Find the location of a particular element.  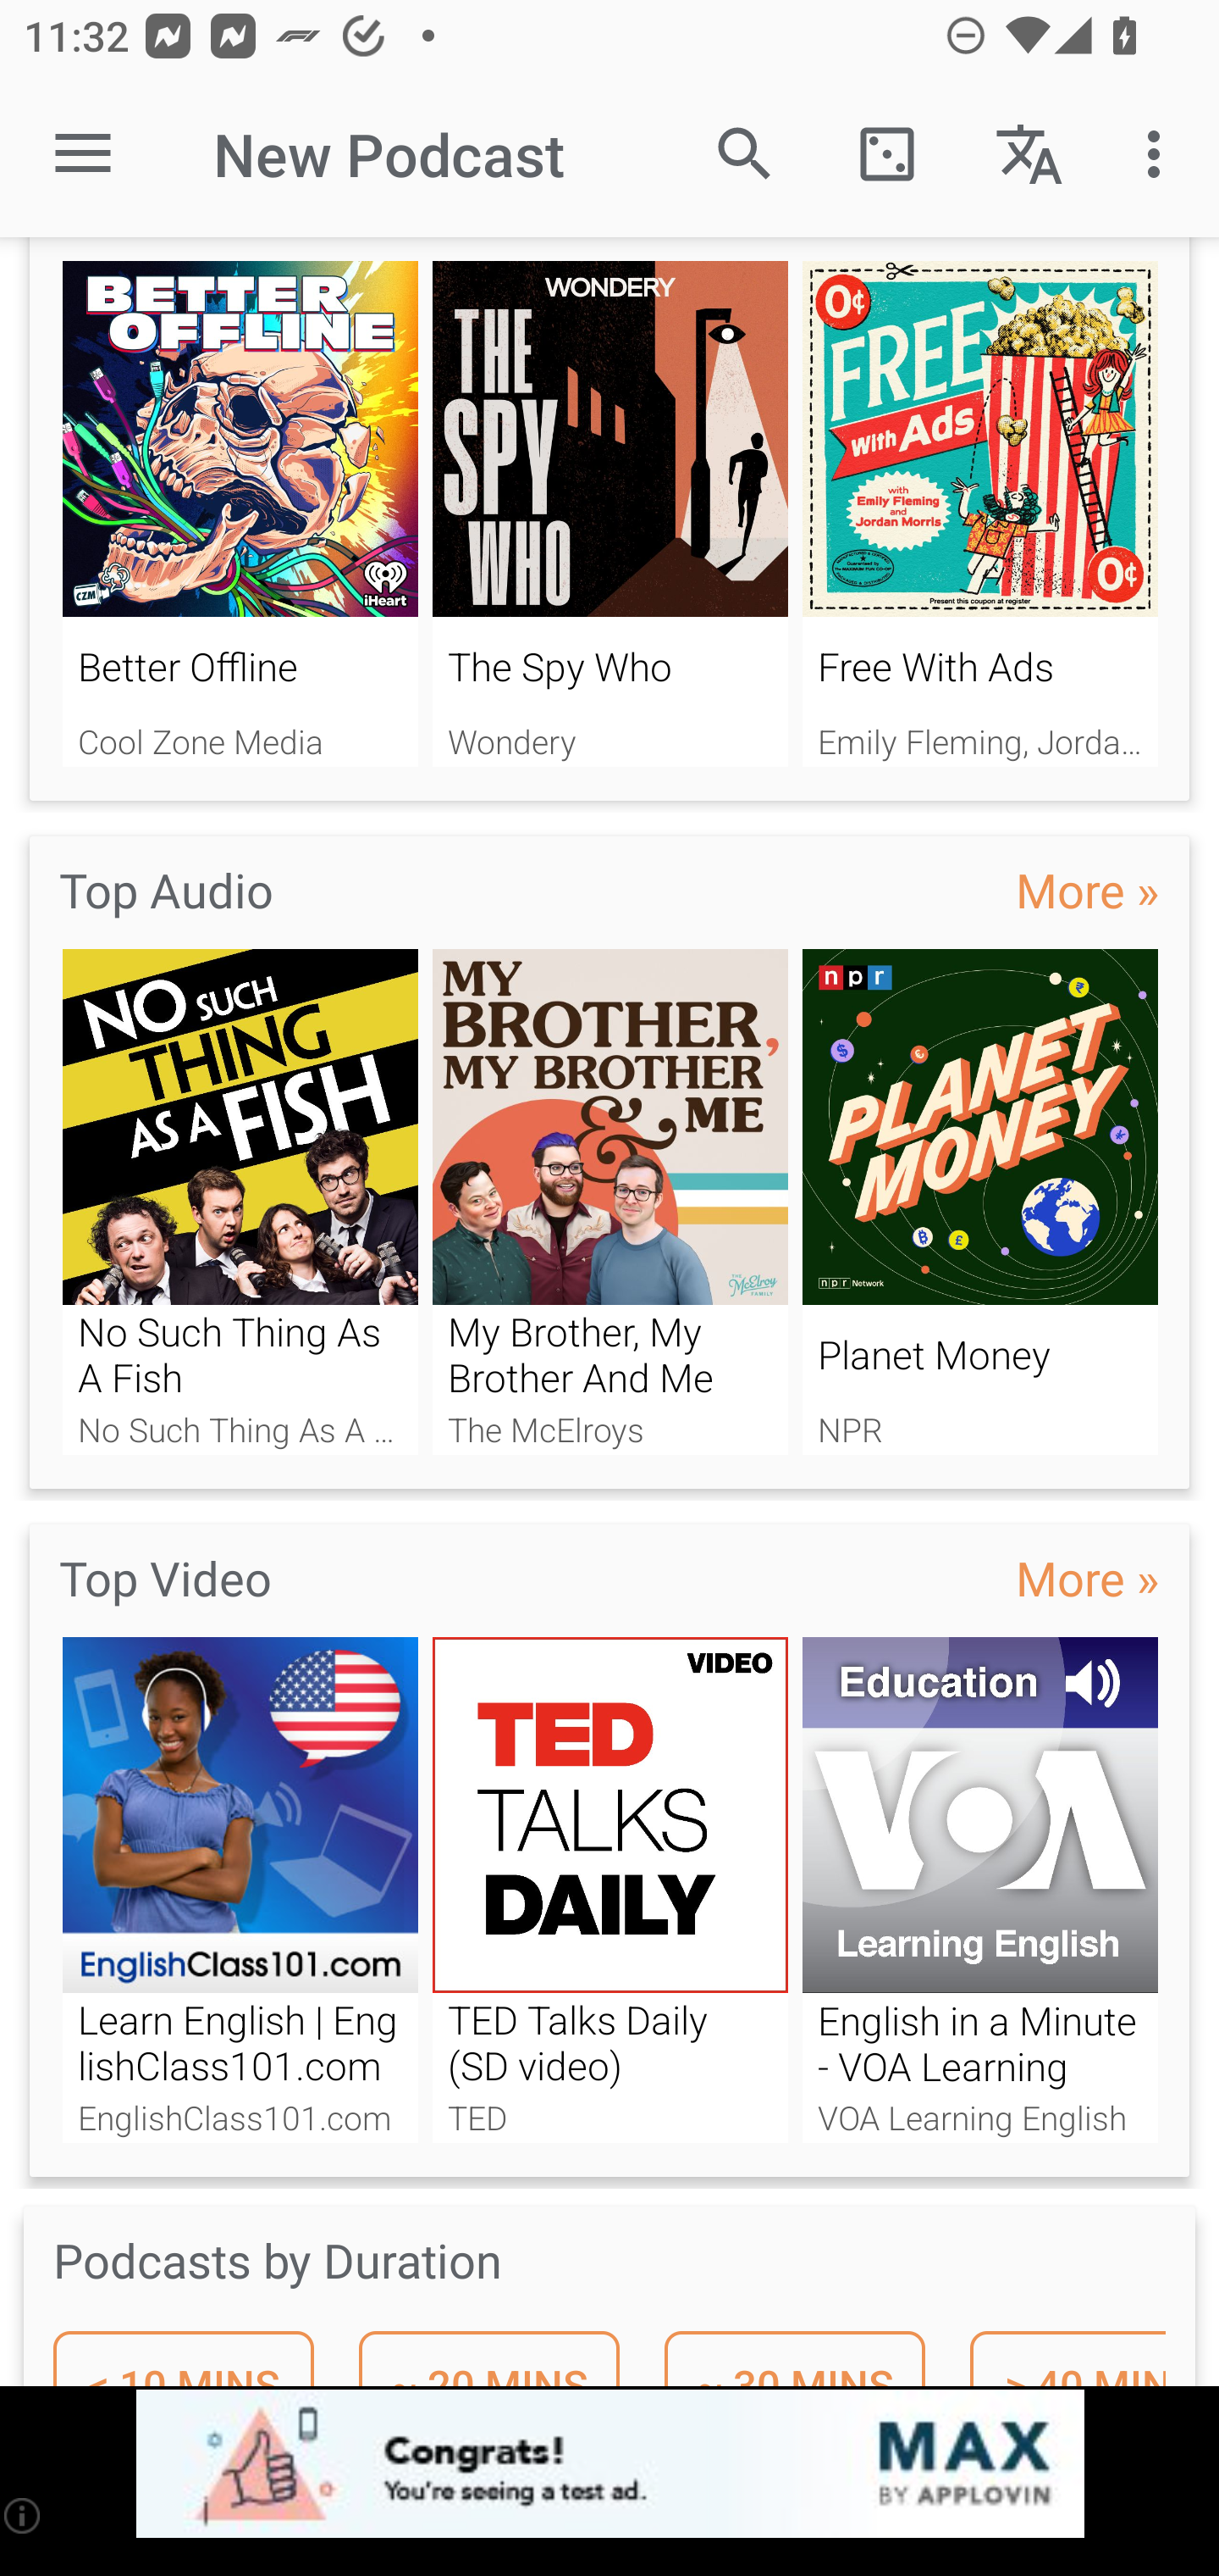

No Such Thing As A Fish is located at coordinates (240, 1202).